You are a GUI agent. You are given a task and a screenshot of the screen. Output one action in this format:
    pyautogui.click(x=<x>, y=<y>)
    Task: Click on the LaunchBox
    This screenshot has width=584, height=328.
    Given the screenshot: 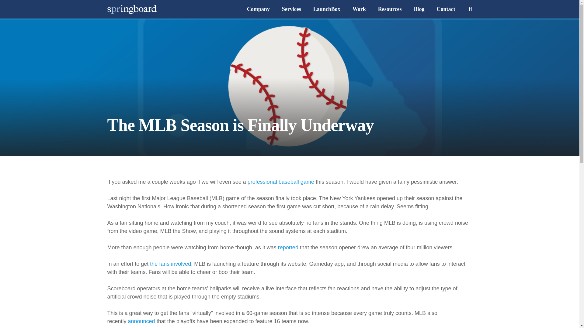 What is the action you would take?
    pyautogui.click(x=327, y=9)
    